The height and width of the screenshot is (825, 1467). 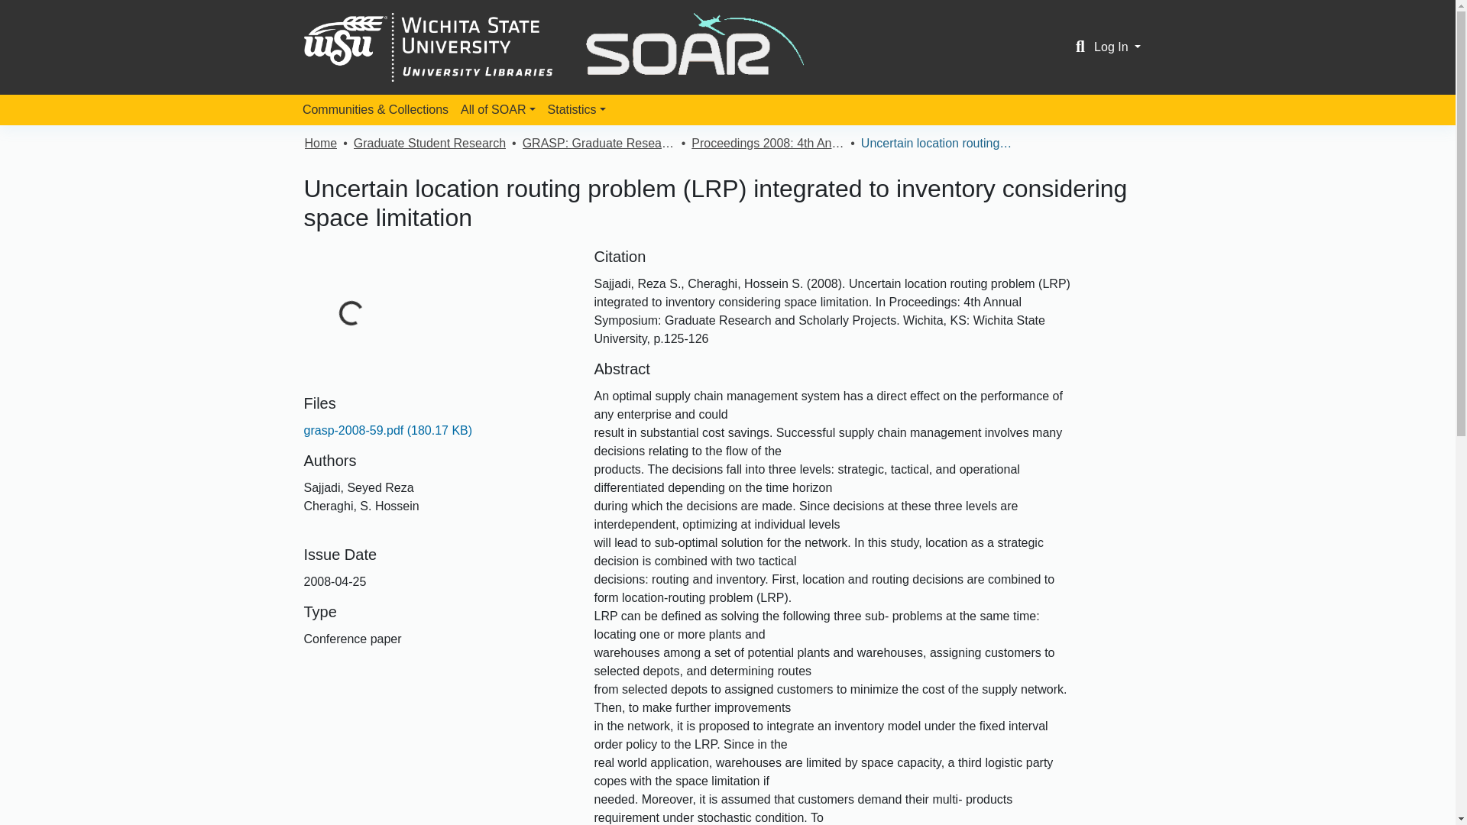 What do you see at coordinates (598, 144) in the screenshot?
I see `GRASP: Graduate Research and Scholarly Projects` at bounding box center [598, 144].